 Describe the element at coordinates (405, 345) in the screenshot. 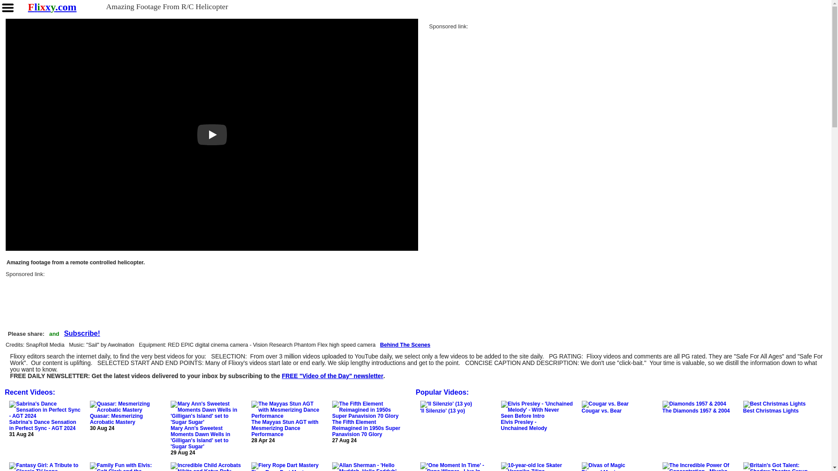

I see `Behind The Scenes` at that location.